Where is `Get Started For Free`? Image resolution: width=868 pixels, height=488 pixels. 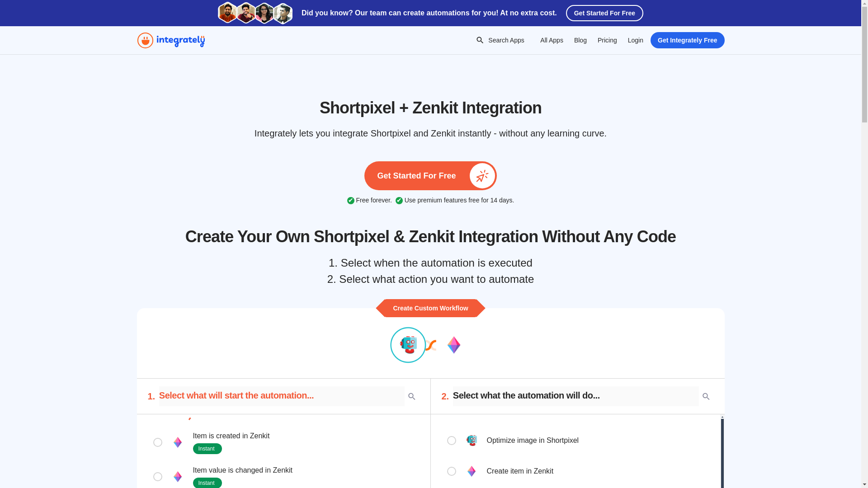
Get Started For Free is located at coordinates (604, 13).